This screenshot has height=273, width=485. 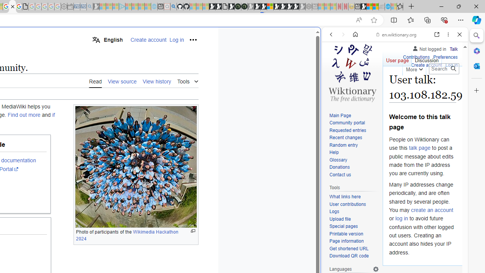 What do you see at coordinates (340, 115) in the screenshot?
I see `Main Page` at bounding box center [340, 115].